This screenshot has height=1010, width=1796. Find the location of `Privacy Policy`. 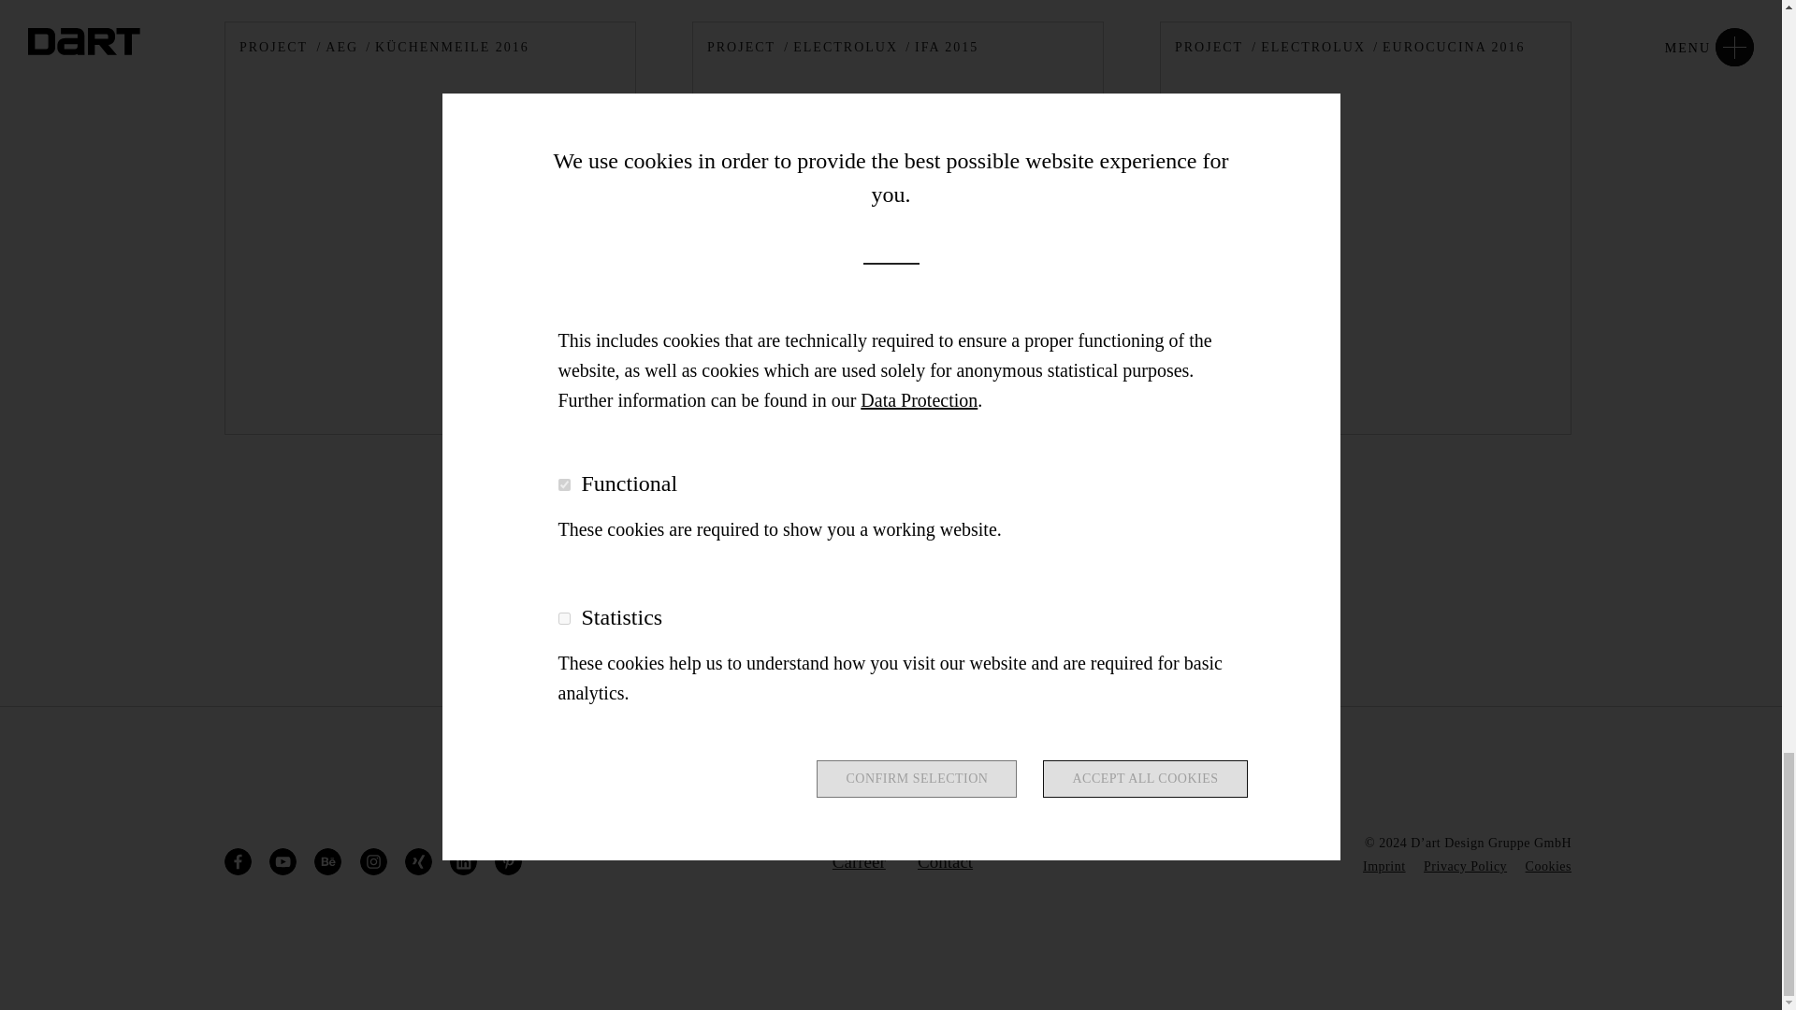

Privacy Policy is located at coordinates (1465, 866).